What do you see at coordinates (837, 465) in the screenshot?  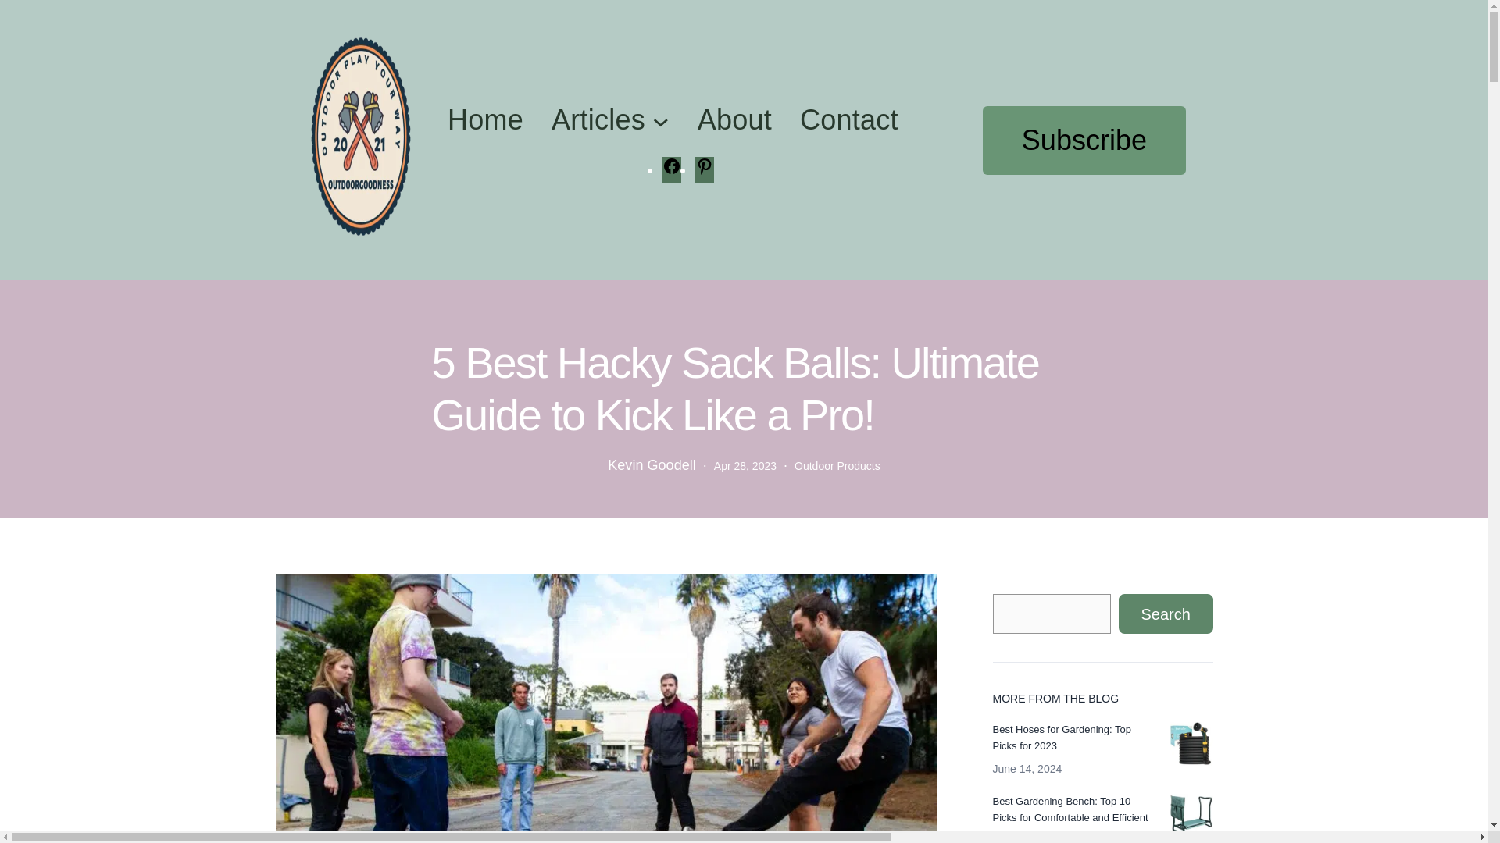 I see `Outdoor Products` at bounding box center [837, 465].